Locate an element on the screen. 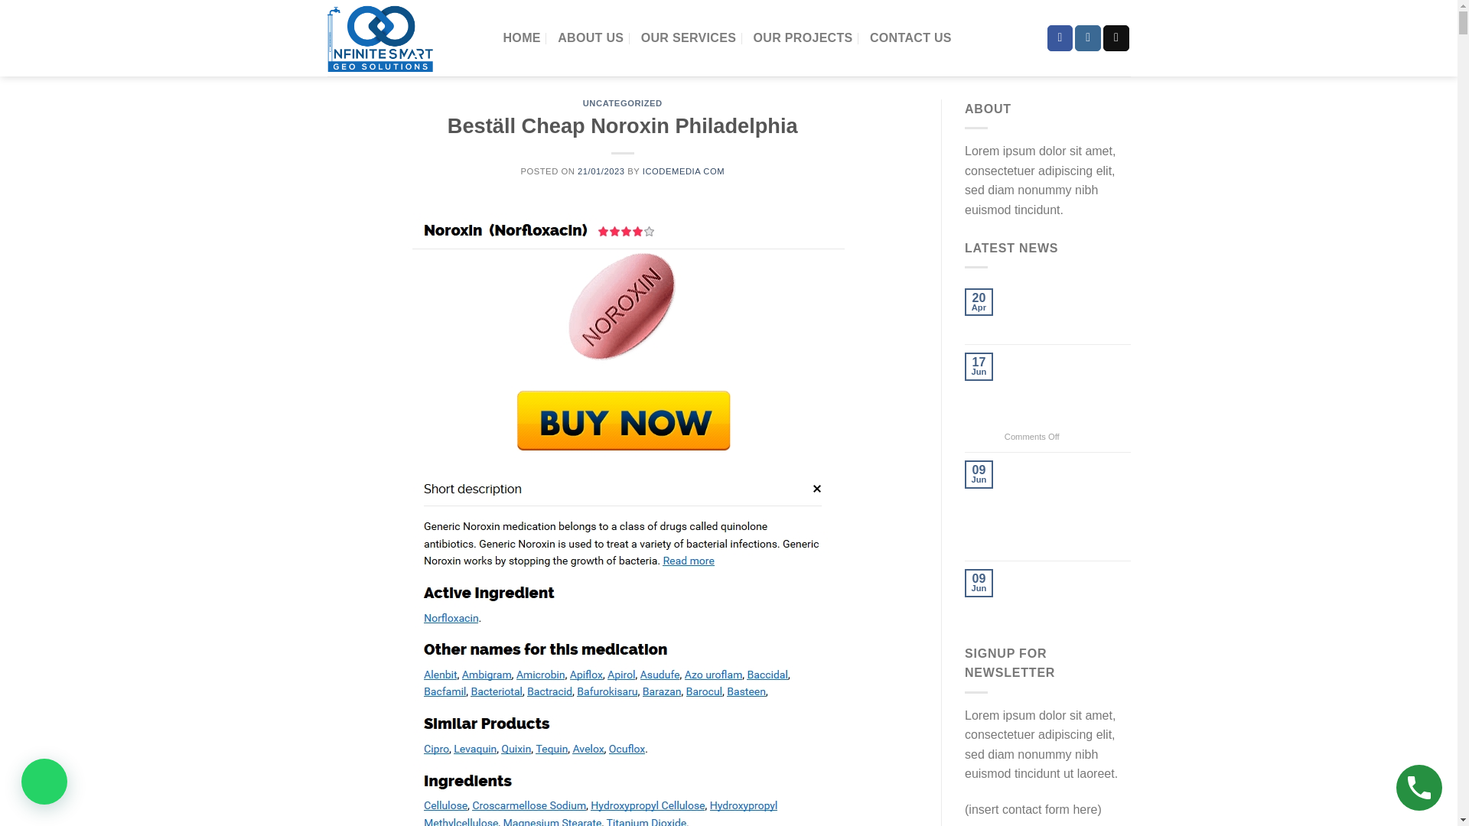  Send us an email is located at coordinates (1116, 38).